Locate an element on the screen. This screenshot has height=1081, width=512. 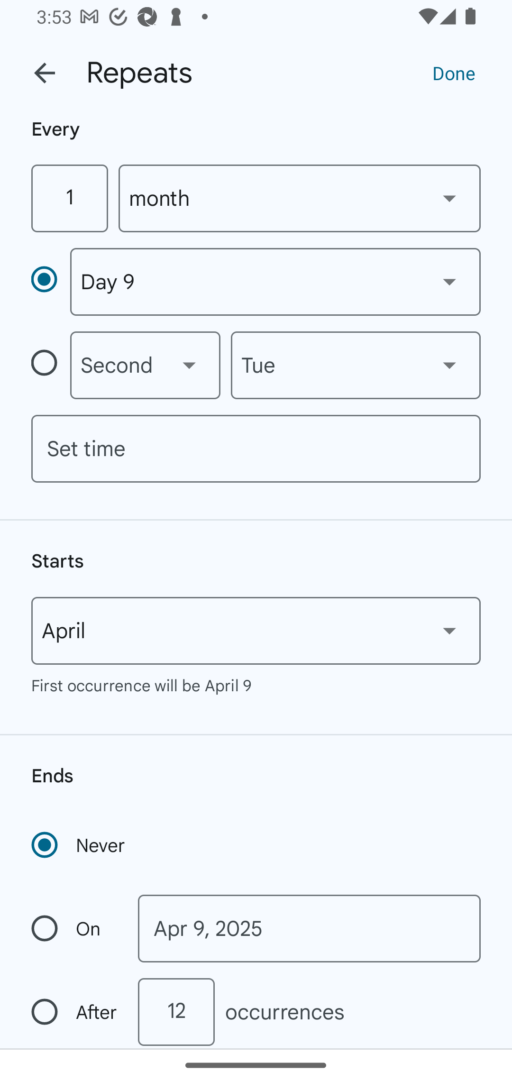
Never Recurrence never ends is located at coordinates (79, 845).